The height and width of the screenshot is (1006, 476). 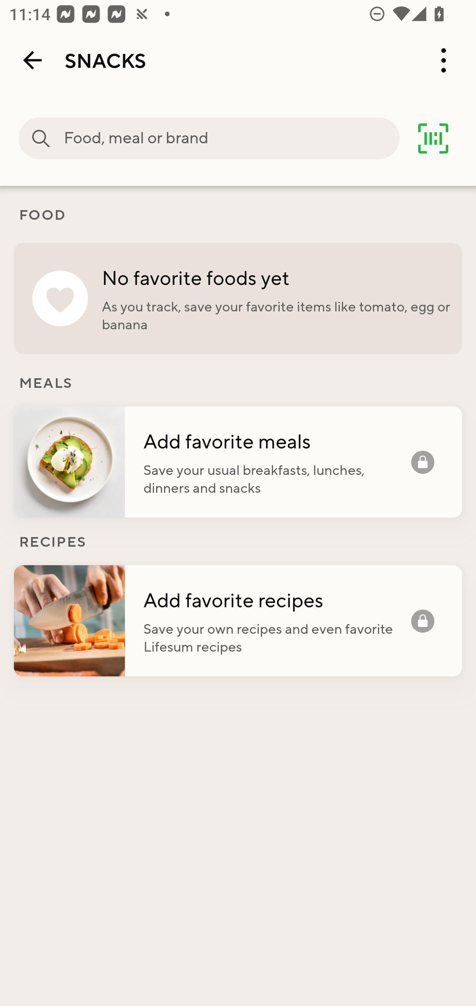 I want to click on Food, meal or brand, so click(x=231, y=138).